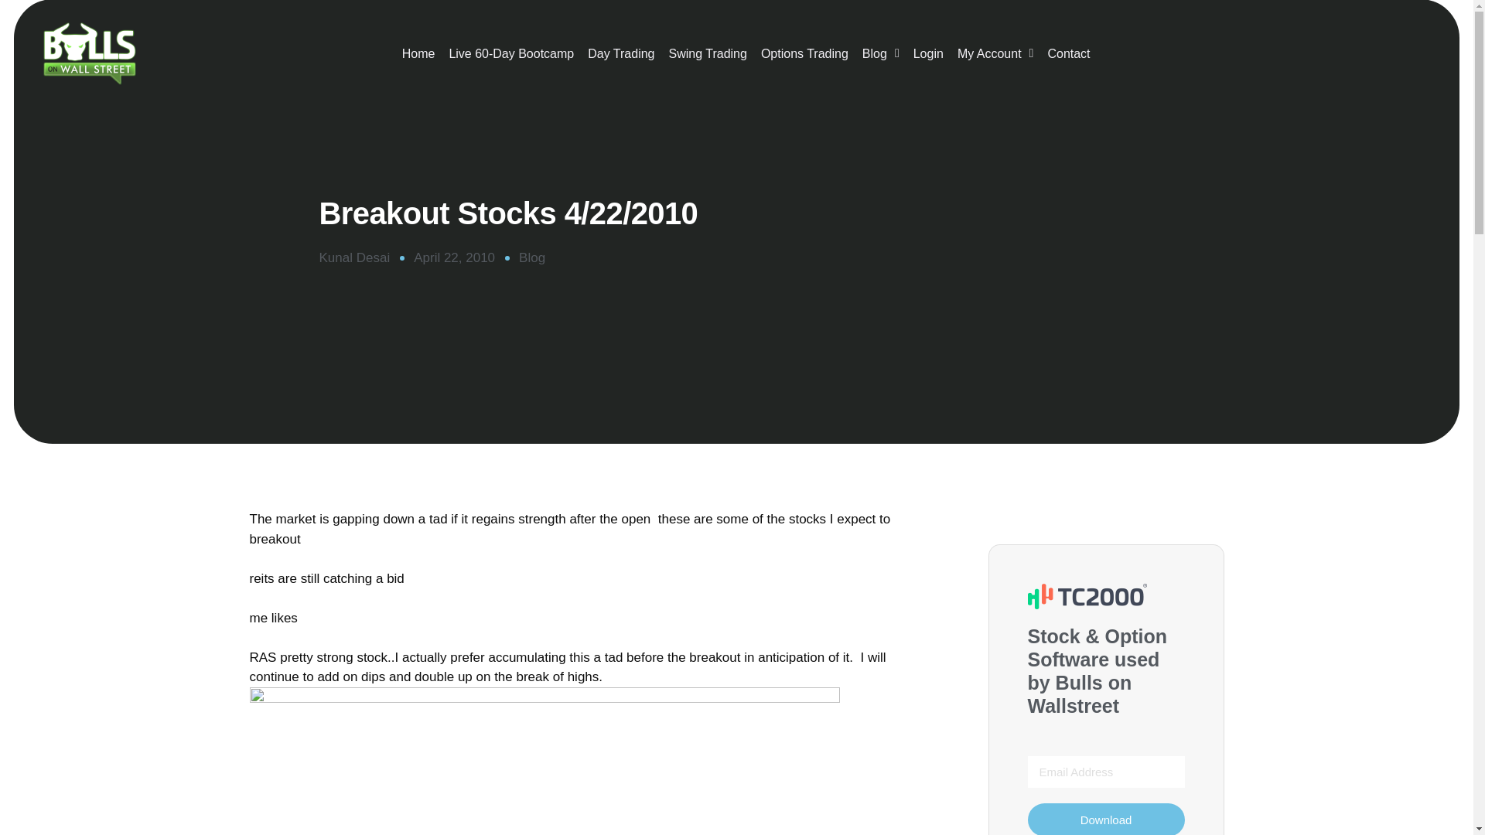  I want to click on Login, so click(928, 54).